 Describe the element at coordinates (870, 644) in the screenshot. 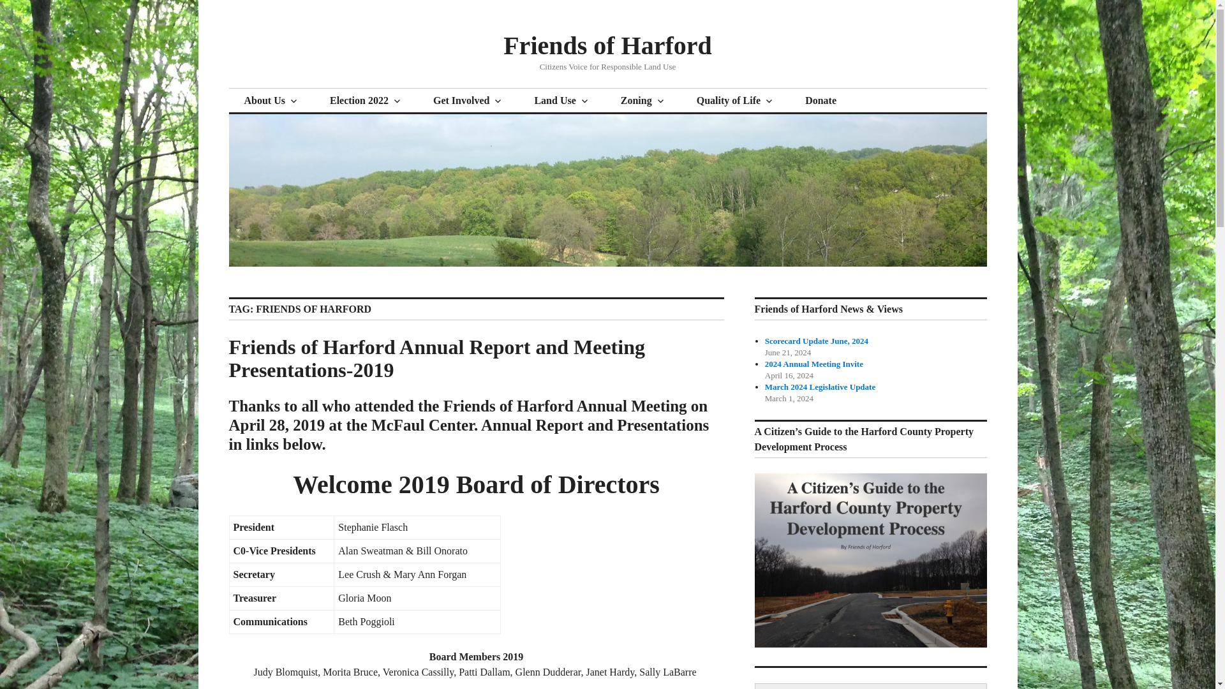

I see `A Citizen's Guide` at that location.